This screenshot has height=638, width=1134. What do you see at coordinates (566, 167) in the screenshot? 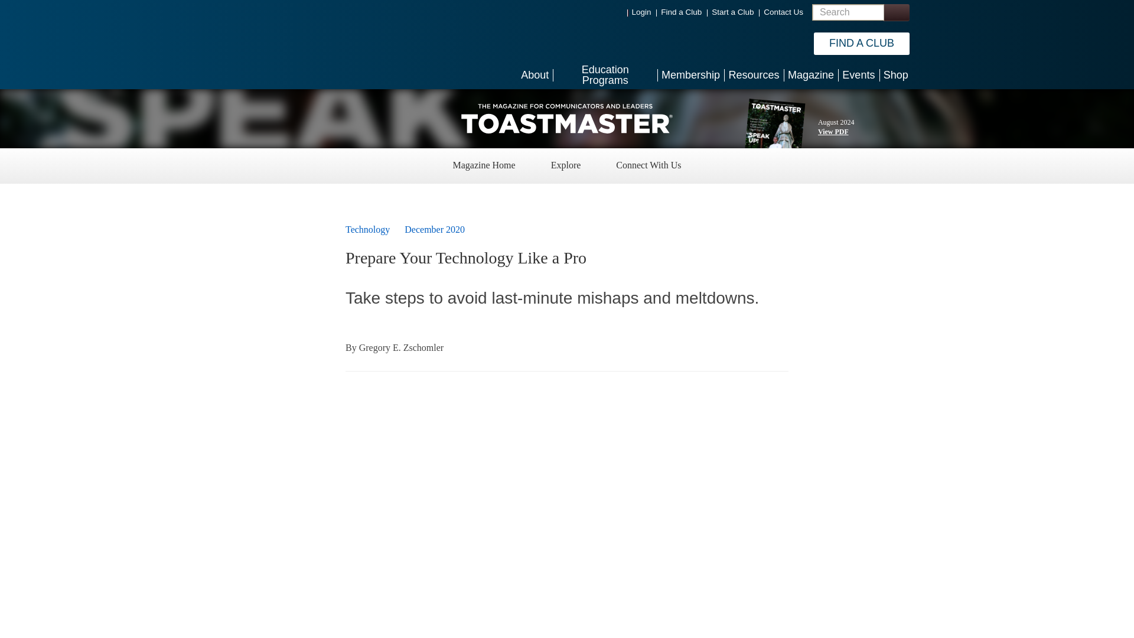
I see `Explore` at bounding box center [566, 167].